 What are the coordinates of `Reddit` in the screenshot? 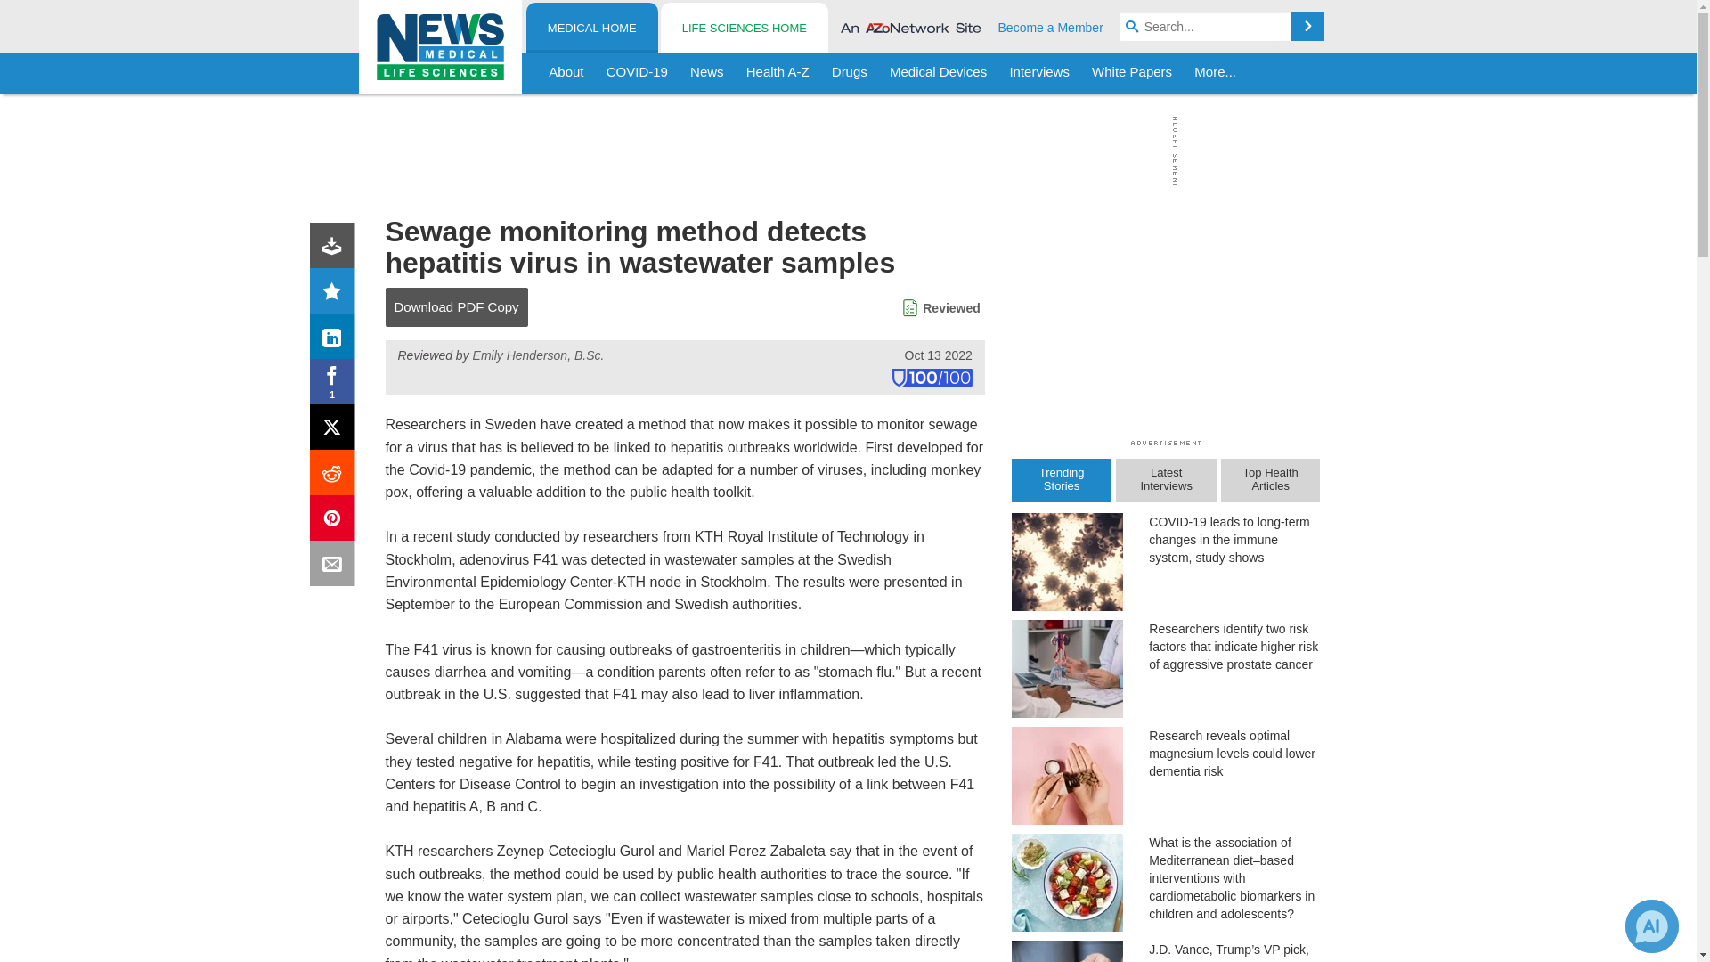 It's located at (336, 476).